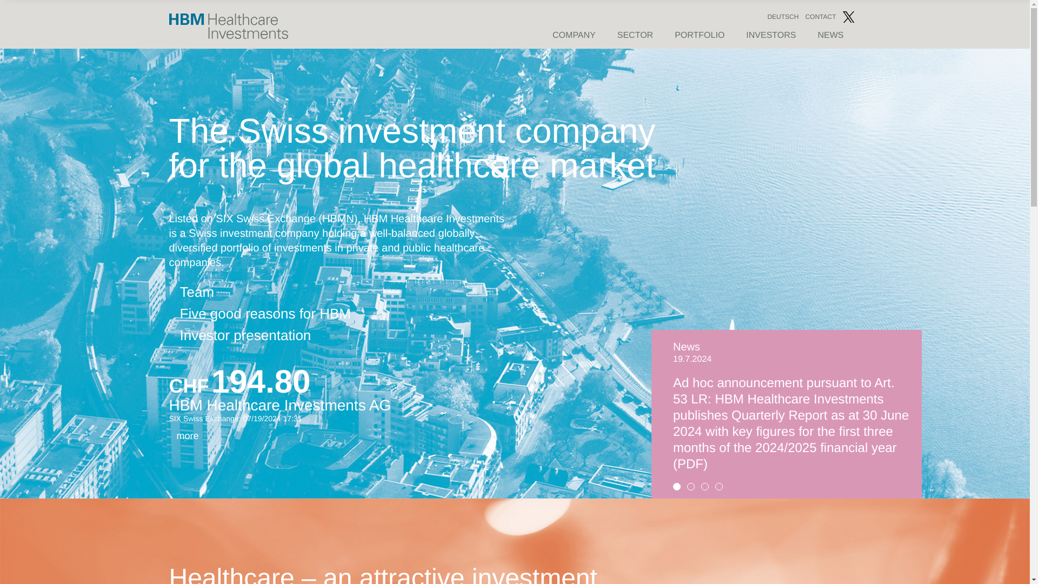 This screenshot has width=1038, height=584. What do you see at coordinates (228, 36) in the screenshot?
I see `Home` at bounding box center [228, 36].